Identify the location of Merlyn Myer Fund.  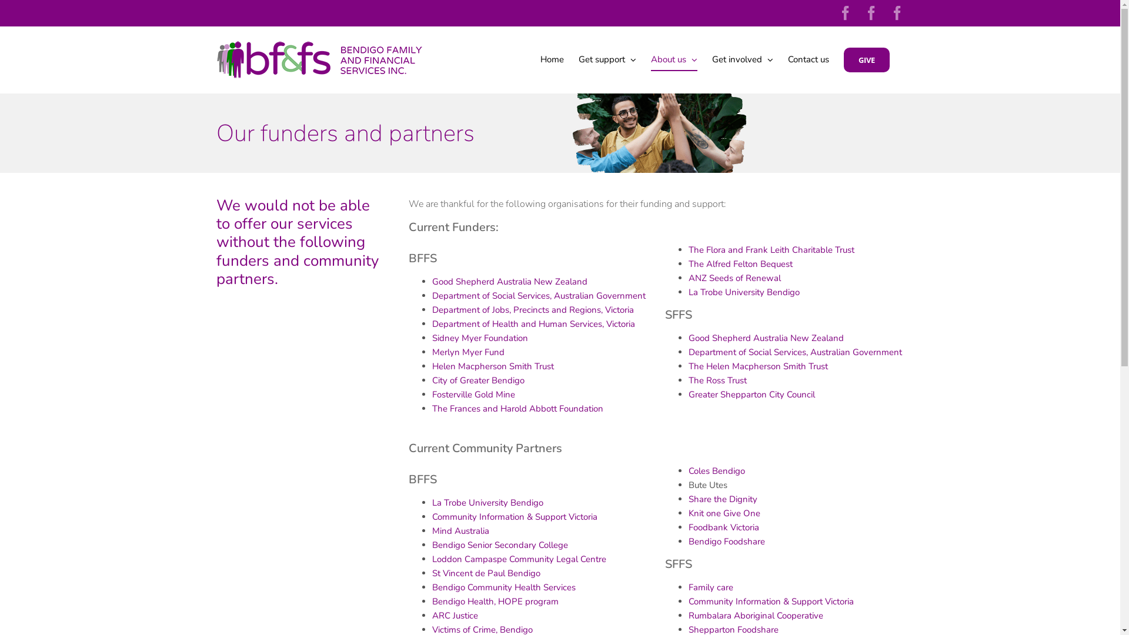
(468, 352).